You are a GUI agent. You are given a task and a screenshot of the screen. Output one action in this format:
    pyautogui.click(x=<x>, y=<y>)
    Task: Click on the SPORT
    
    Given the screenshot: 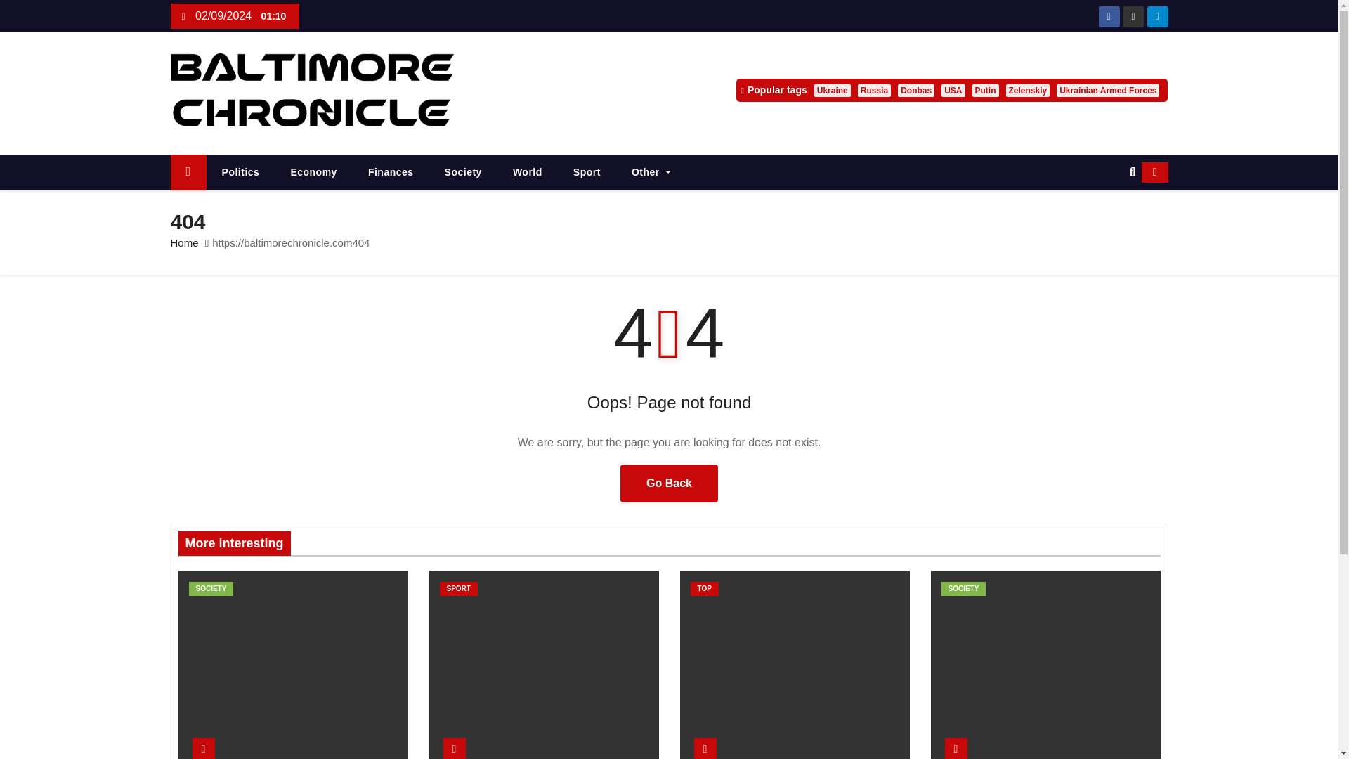 What is the action you would take?
    pyautogui.click(x=458, y=589)
    